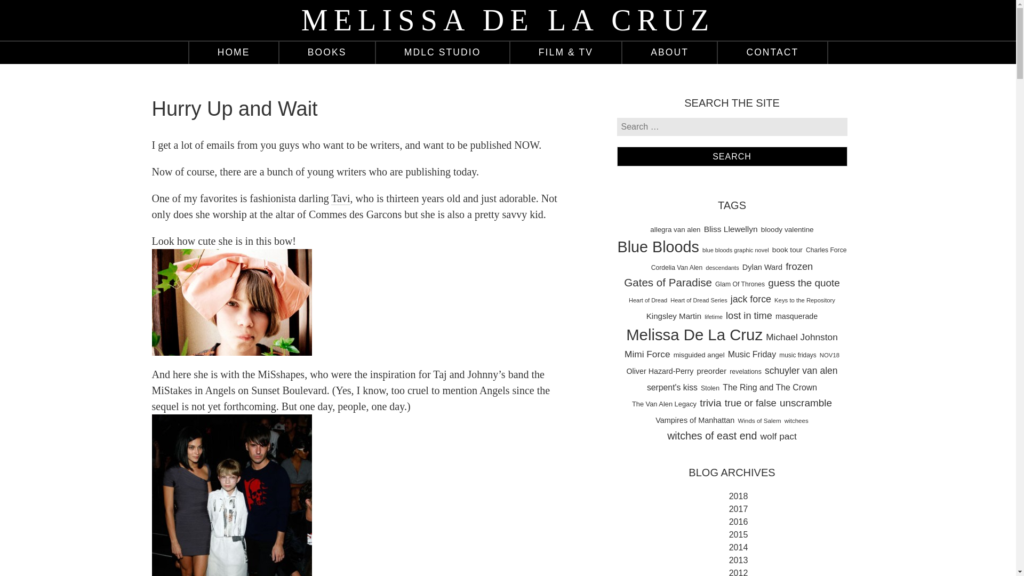  I want to click on Cordelia Van Alen, so click(677, 268).